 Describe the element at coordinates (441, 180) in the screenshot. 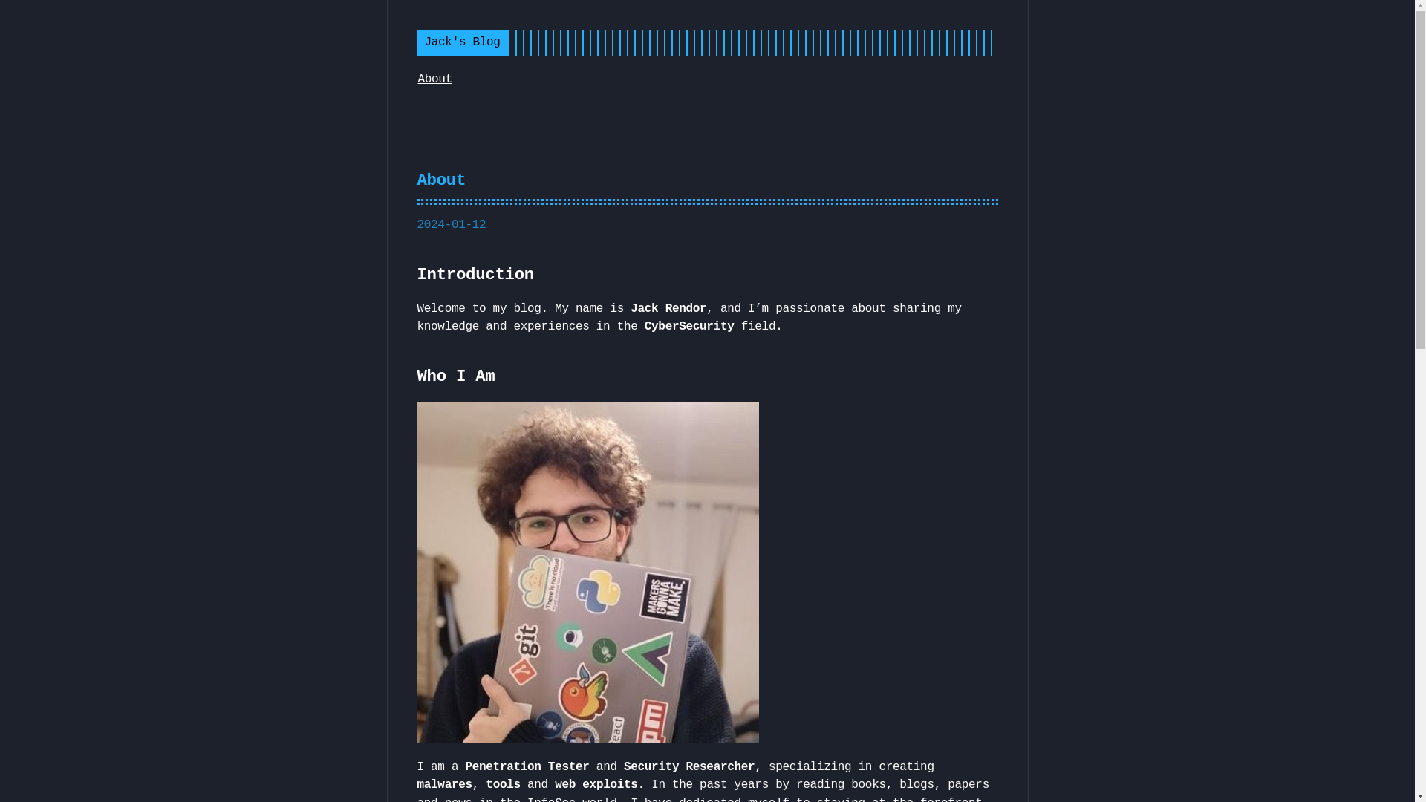

I see `About` at that location.